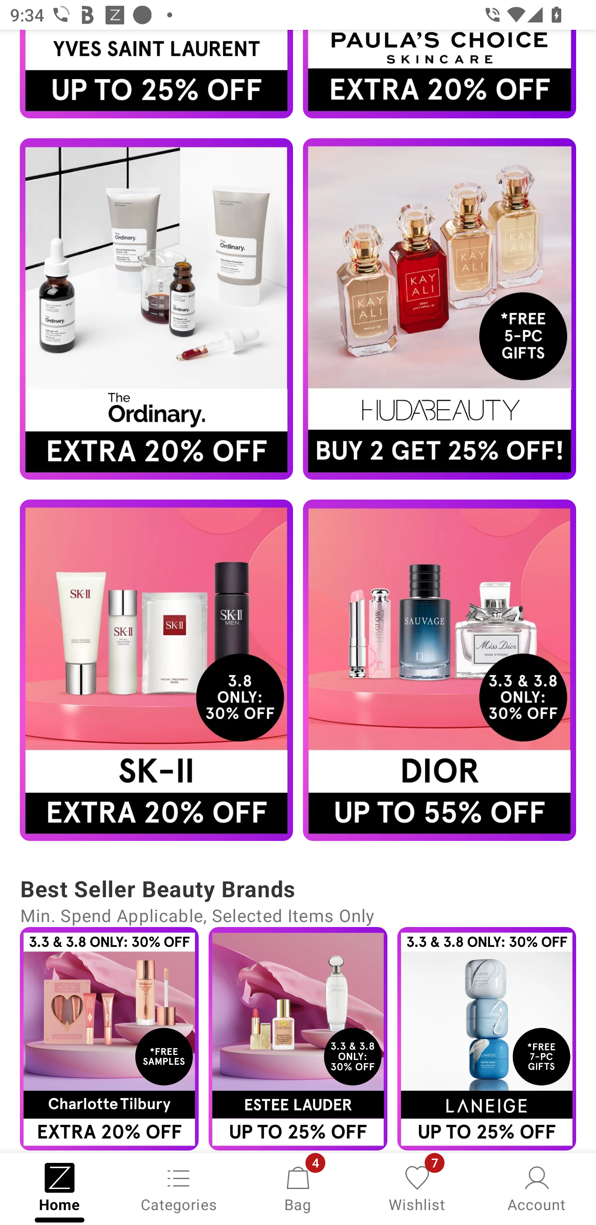 The image size is (596, 1225). I want to click on Campaign banner, so click(440, 309).